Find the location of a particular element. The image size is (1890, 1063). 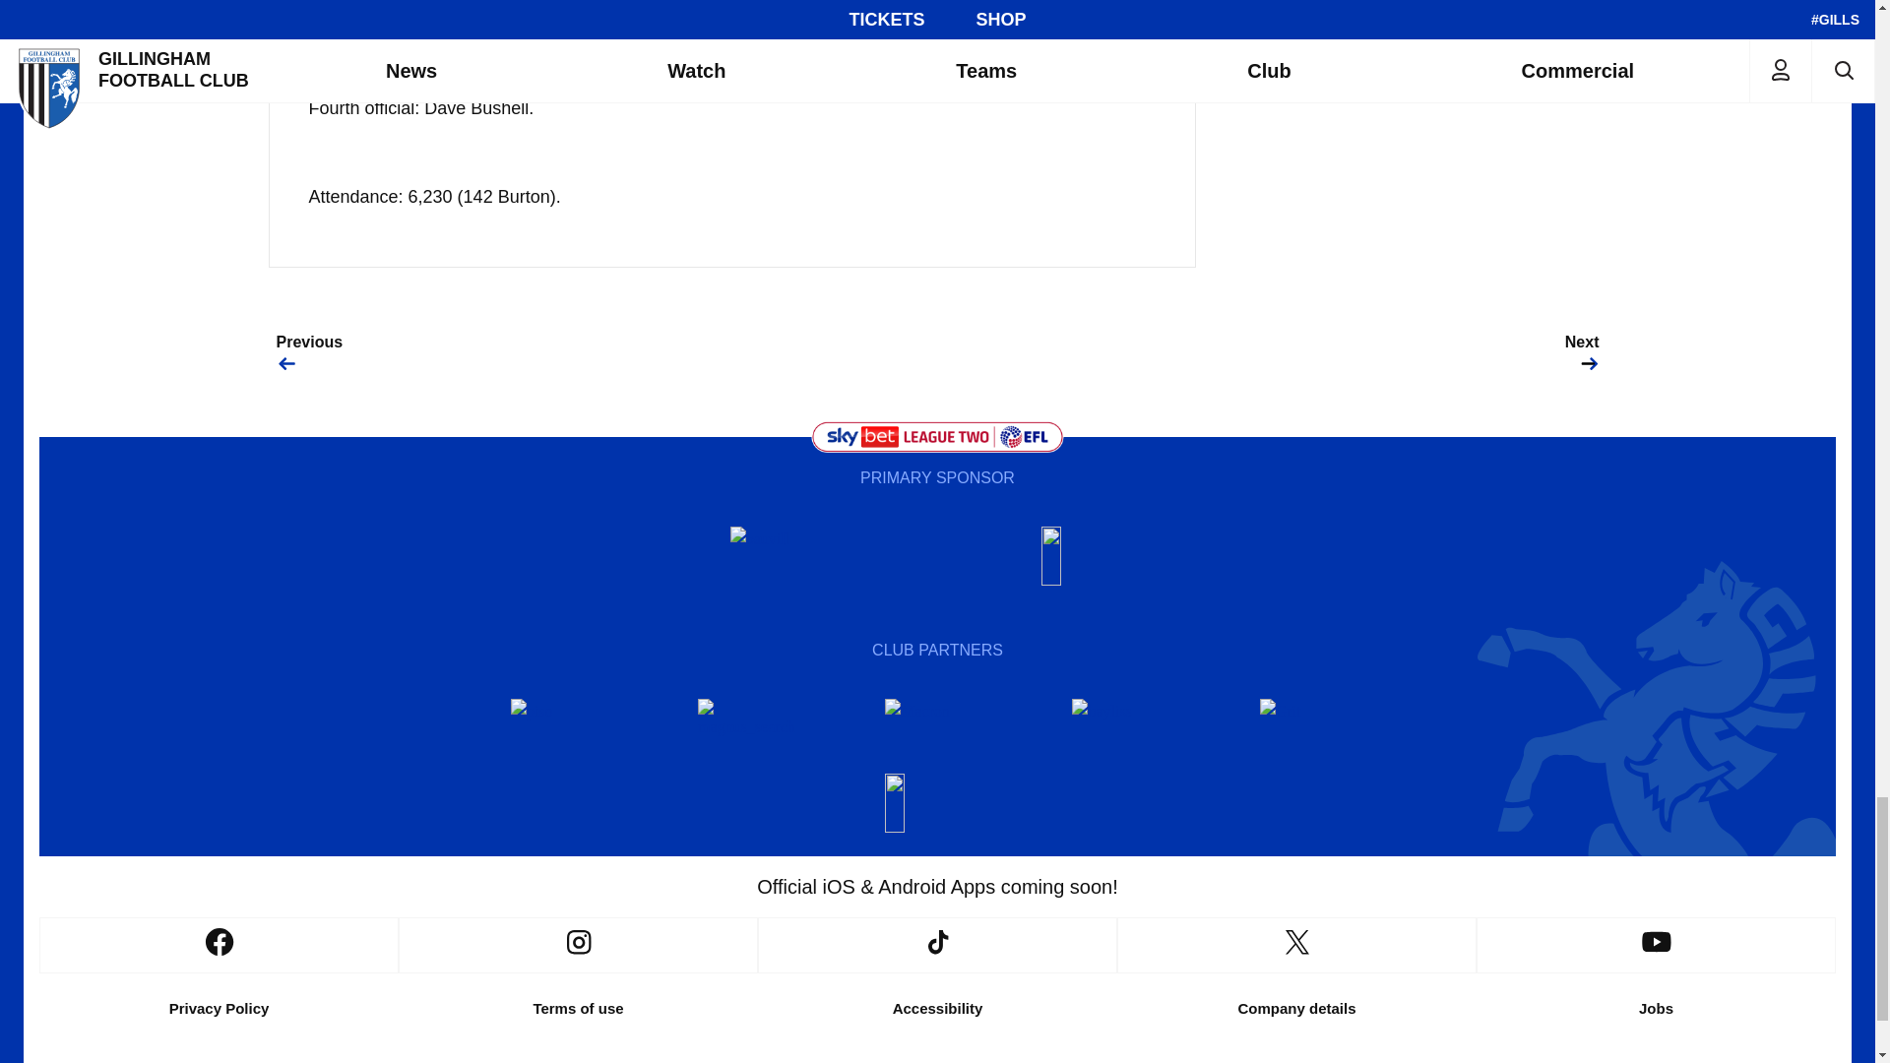

Bauvill is located at coordinates (782, 555).